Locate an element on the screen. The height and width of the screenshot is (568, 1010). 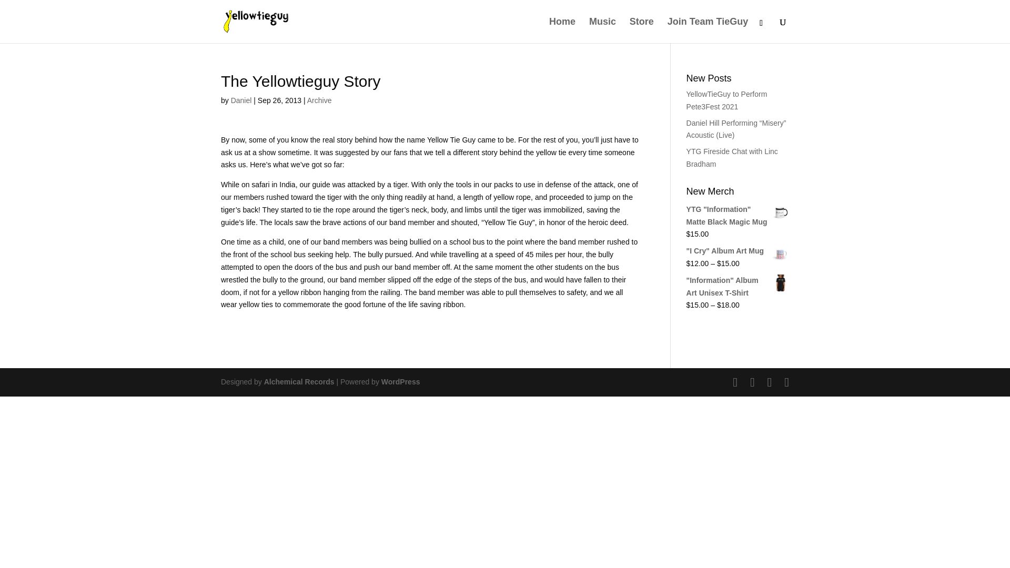
Music is located at coordinates (602, 31).